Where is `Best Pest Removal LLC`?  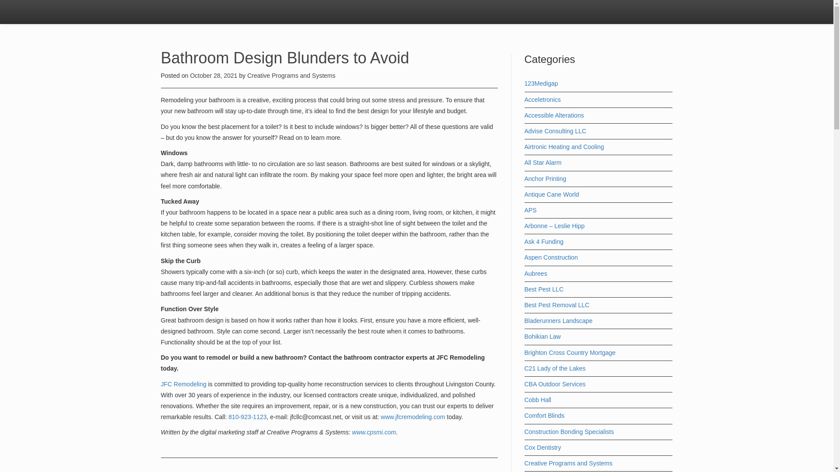
Best Pest Removal LLC is located at coordinates (556, 305).